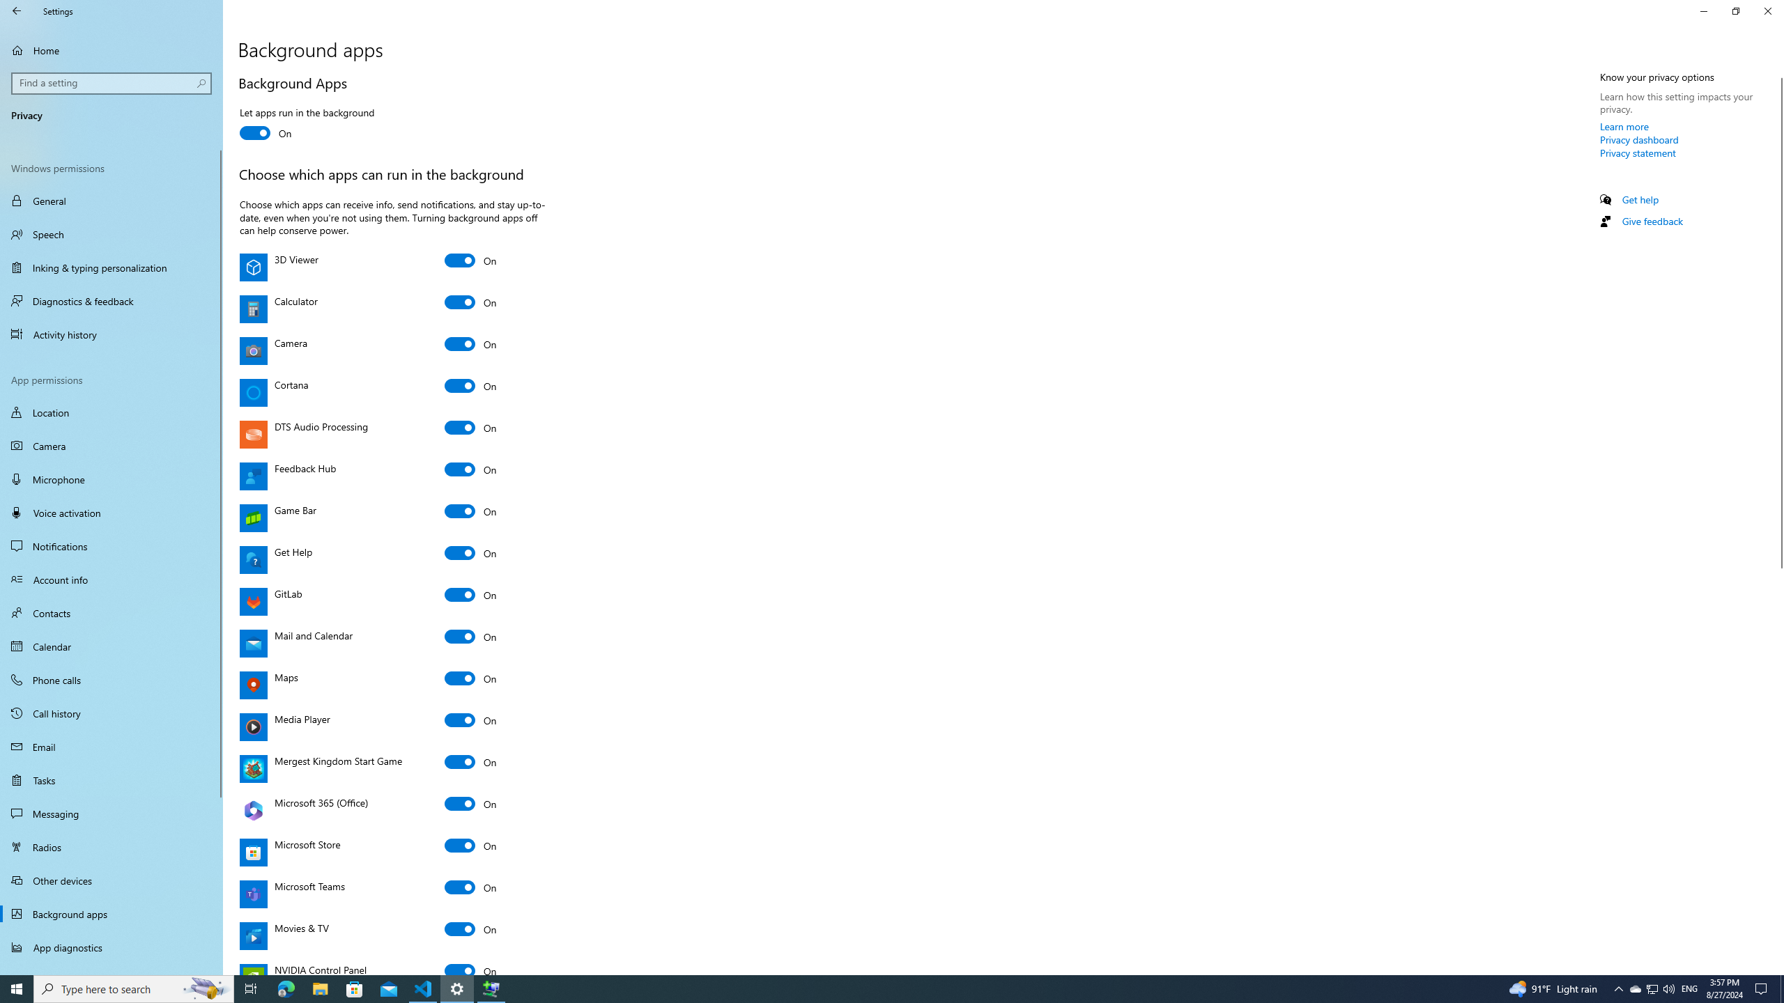  Describe the element at coordinates (111, 679) in the screenshot. I see `Phone calls` at that location.